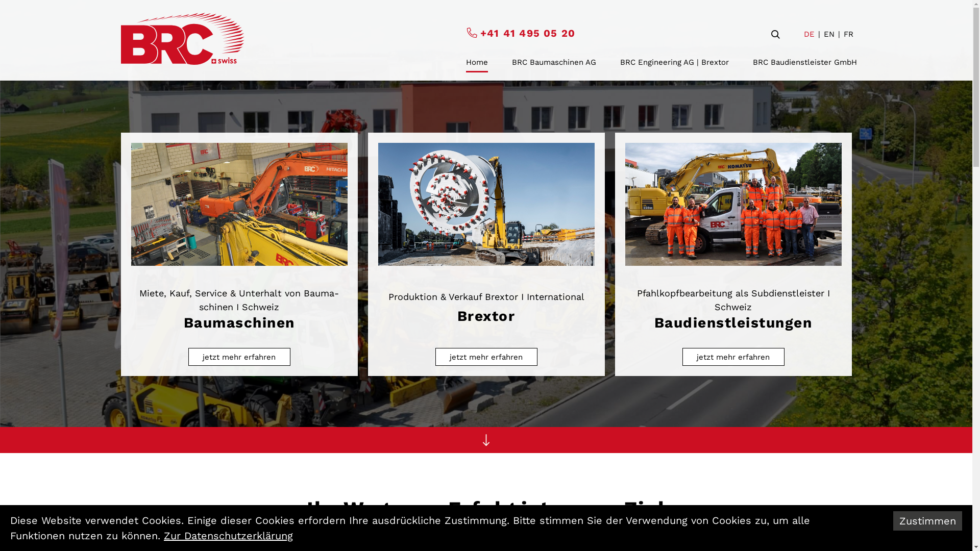 The width and height of the screenshot is (980, 551). What do you see at coordinates (804, 62) in the screenshot?
I see `BRC Baudienstleister GmbH` at bounding box center [804, 62].